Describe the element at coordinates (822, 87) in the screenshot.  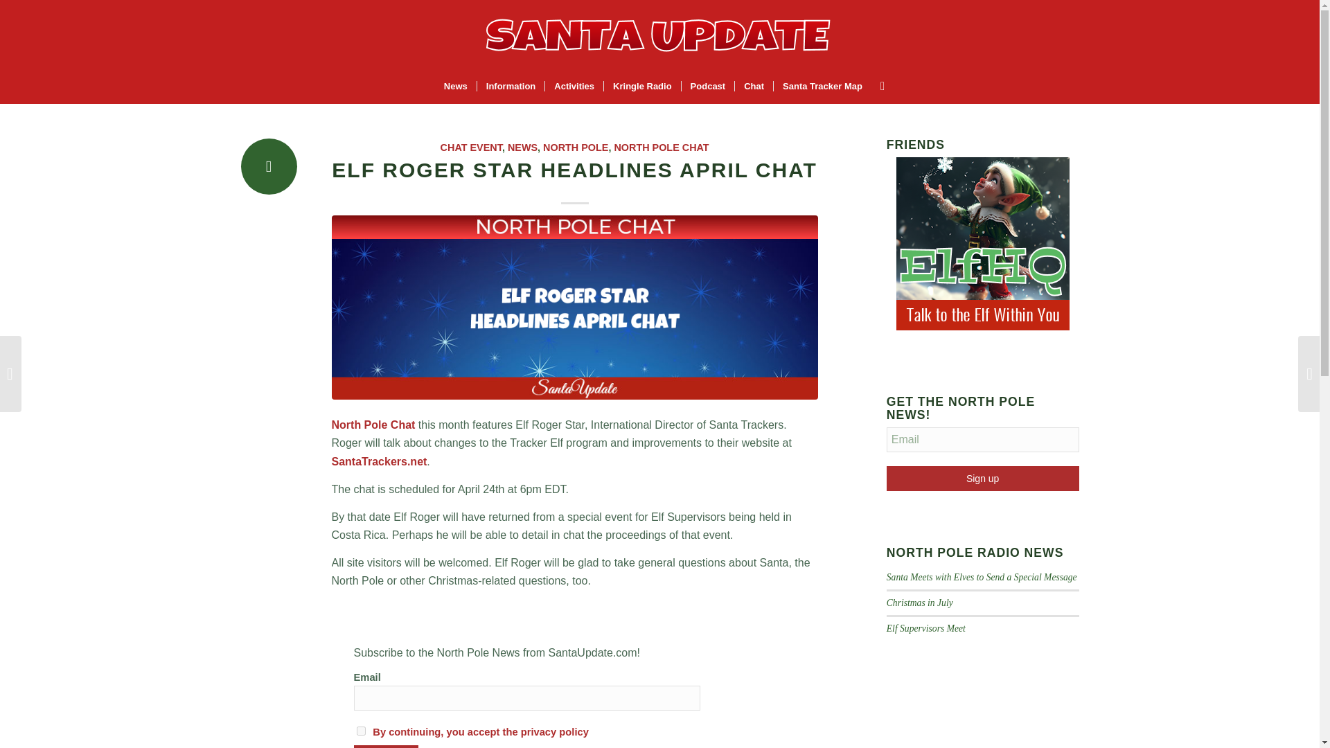
I see `Santa Tracker Map` at that location.